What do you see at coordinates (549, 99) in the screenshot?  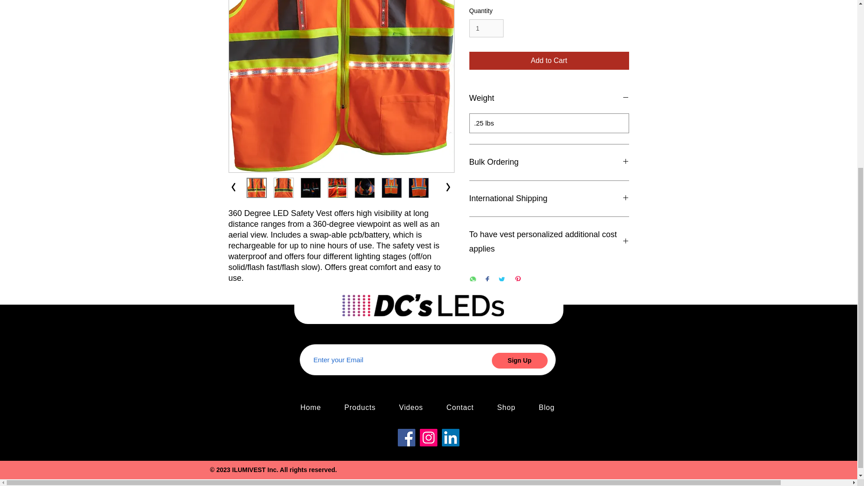 I see `Weight` at bounding box center [549, 99].